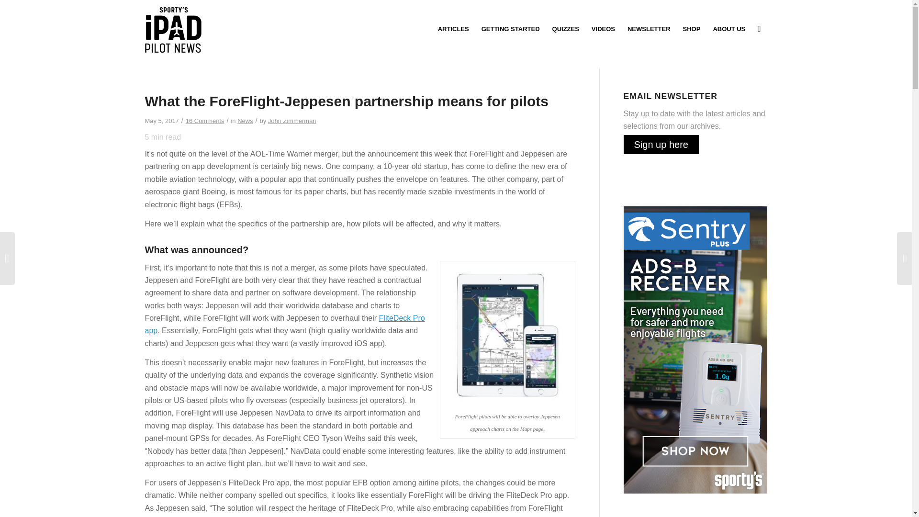 Image resolution: width=919 pixels, height=517 pixels. What do you see at coordinates (245, 121) in the screenshot?
I see `News` at bounding box center [245, 121].